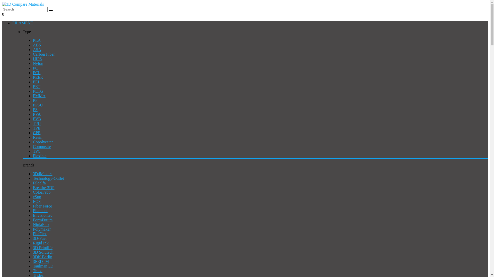 This screenshot has width=494, height=277. I want to click on Filament, so click(40, 211).